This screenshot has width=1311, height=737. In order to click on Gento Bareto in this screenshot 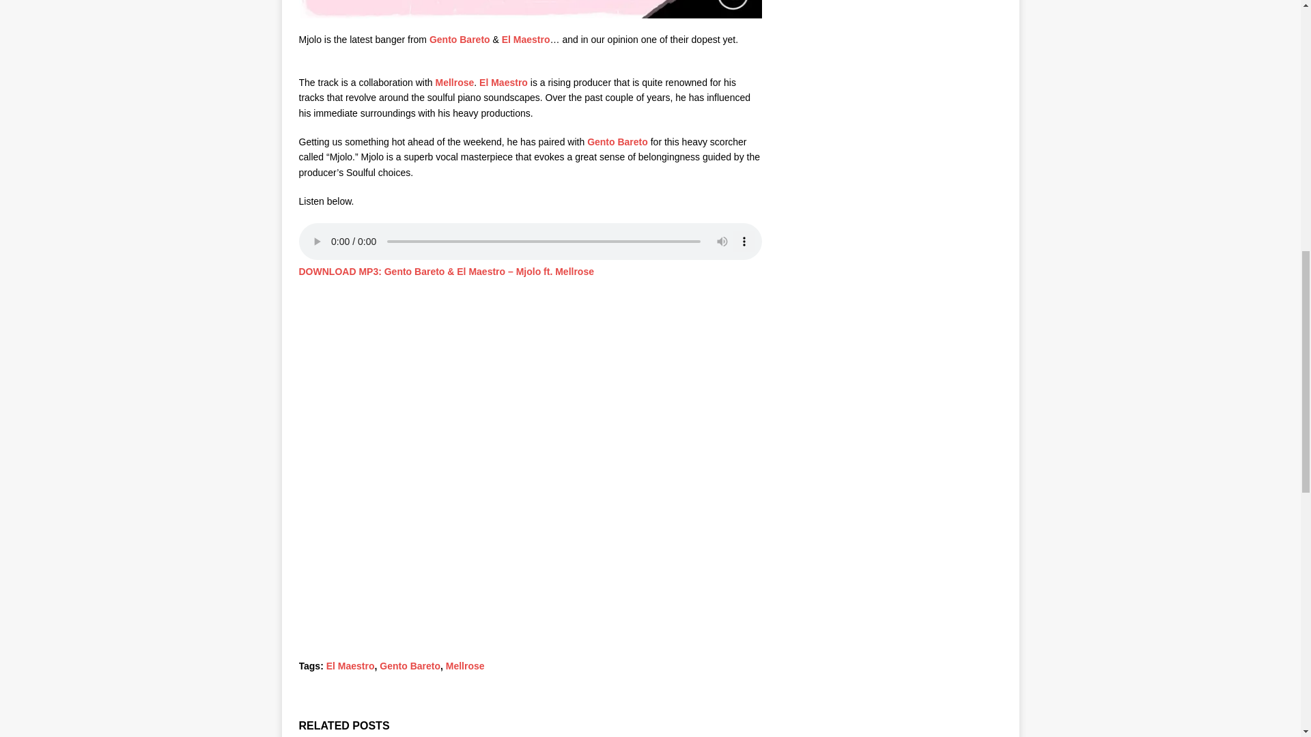, I will do `click(617, 142)`.